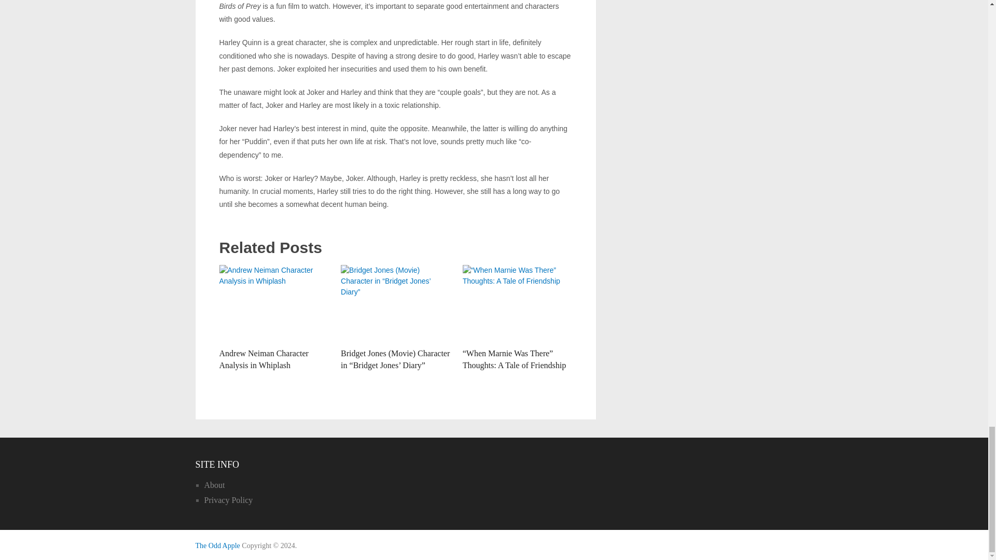  Describe the element at coordinates (264, 359) in the screenshot. I see `Andrew Neiman Character Analysis in Whiplash` at that location.